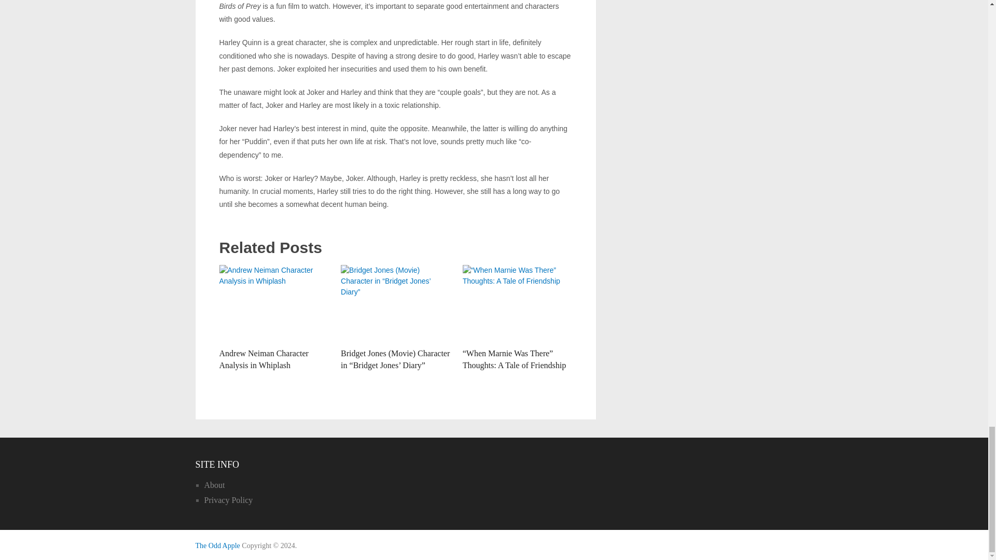  Describe the element at coordinates (264, 359) in the screenshot. I see `Andrew Neiman Character Analysis in Whiplash` at that location.